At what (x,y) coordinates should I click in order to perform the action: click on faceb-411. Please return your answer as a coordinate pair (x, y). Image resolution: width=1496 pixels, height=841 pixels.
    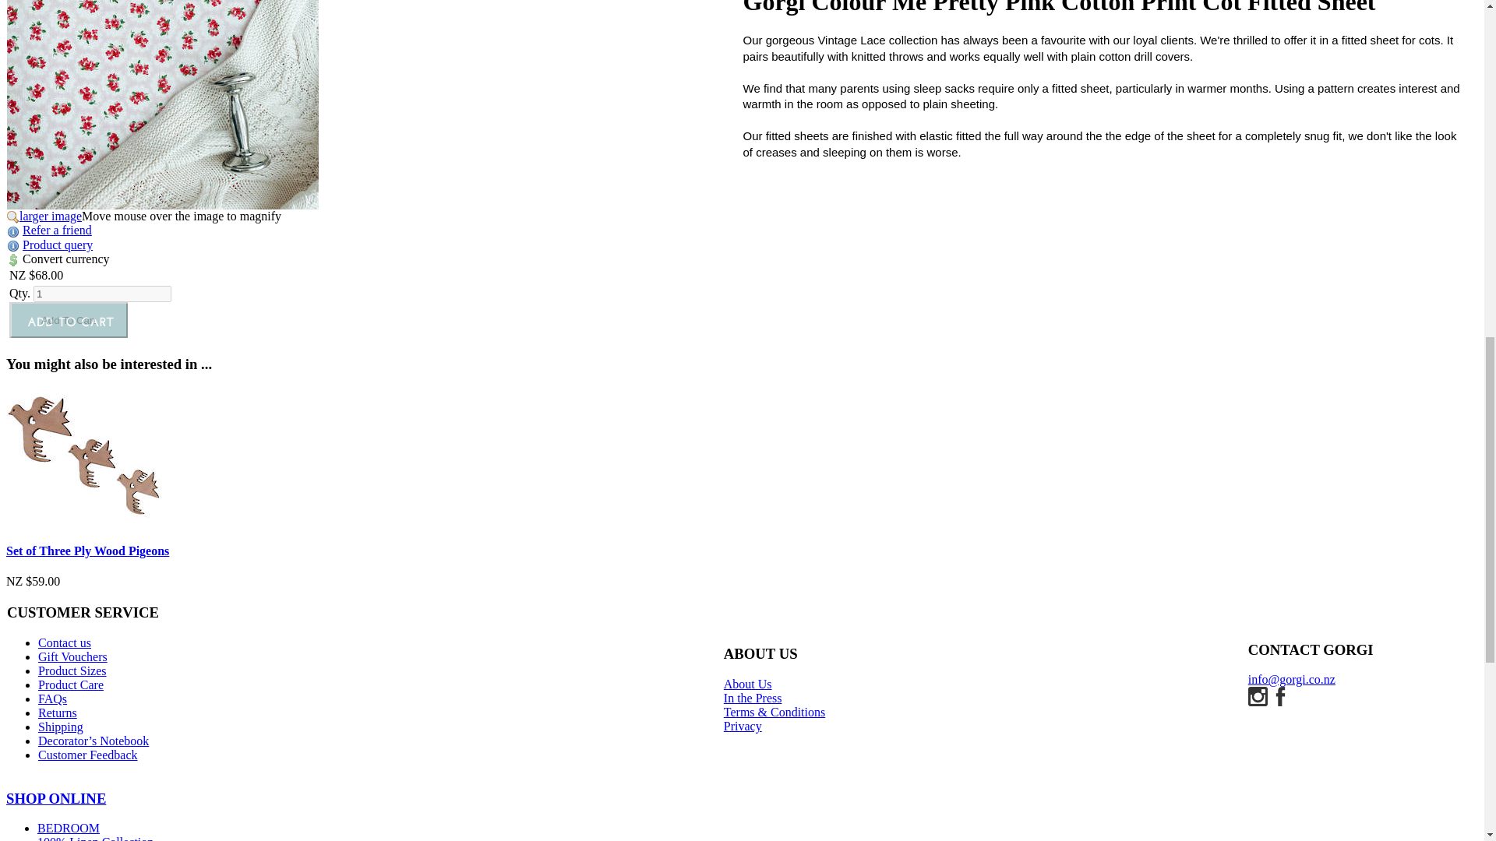
    Looking at the image, I should click on (1279, 696).